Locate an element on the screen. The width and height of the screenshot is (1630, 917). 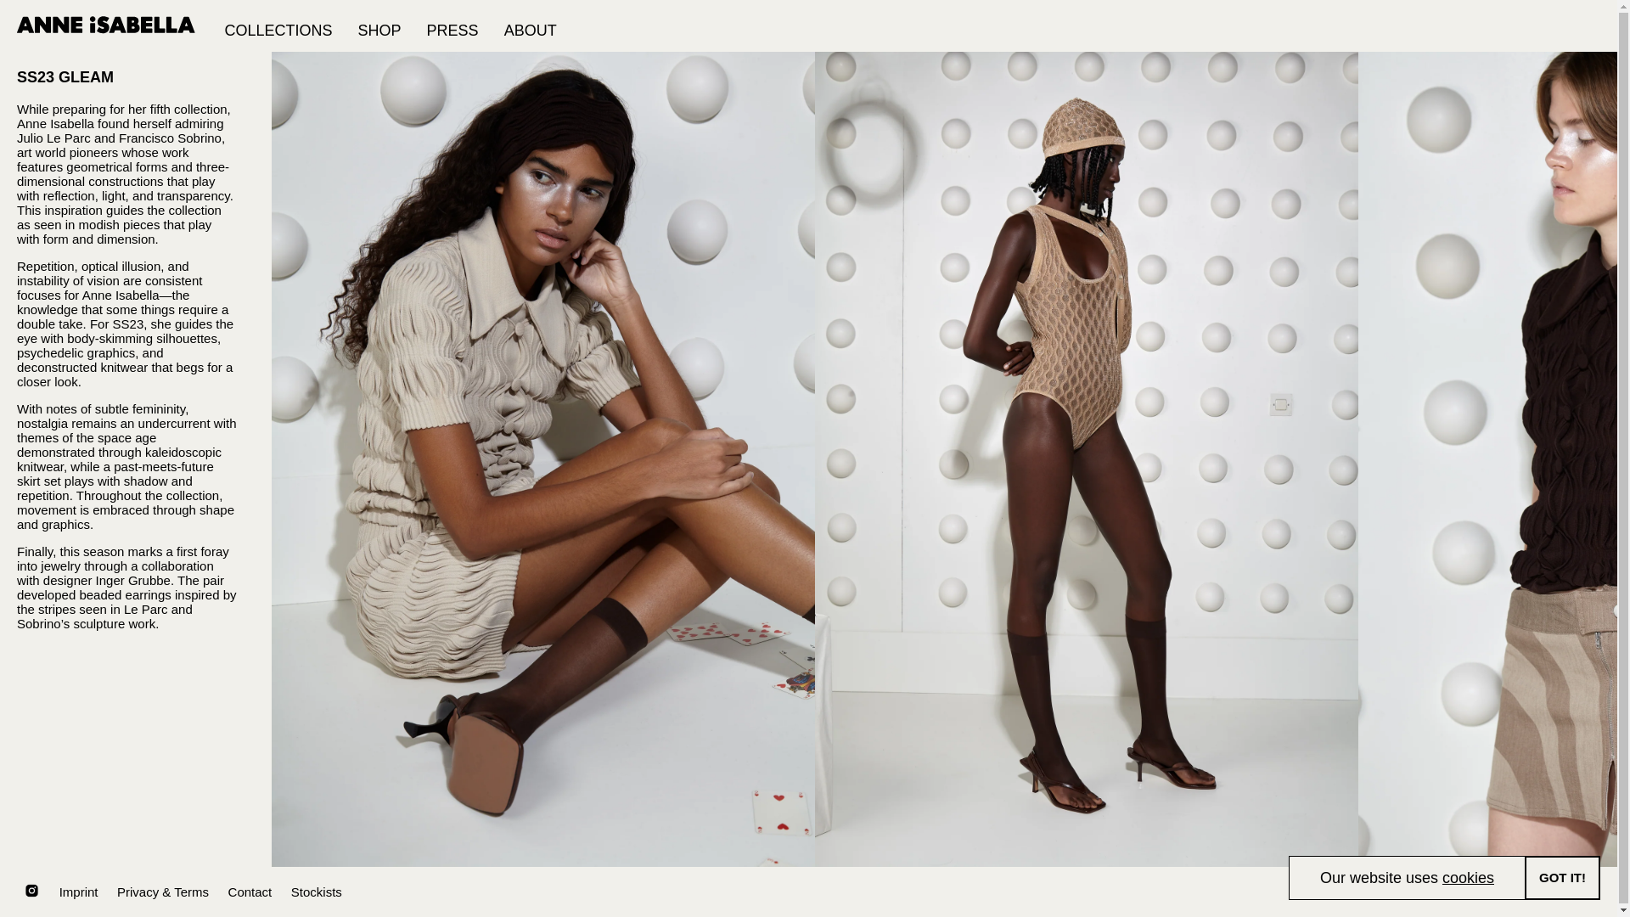
Contact is located at coordinates (250, 892).